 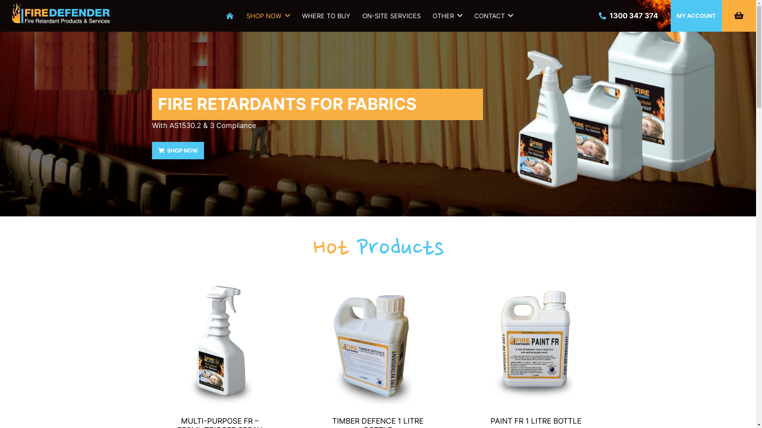 I want to click on PAINT FR 1 LITRE BOTTLE, so click(x=536, y=421).